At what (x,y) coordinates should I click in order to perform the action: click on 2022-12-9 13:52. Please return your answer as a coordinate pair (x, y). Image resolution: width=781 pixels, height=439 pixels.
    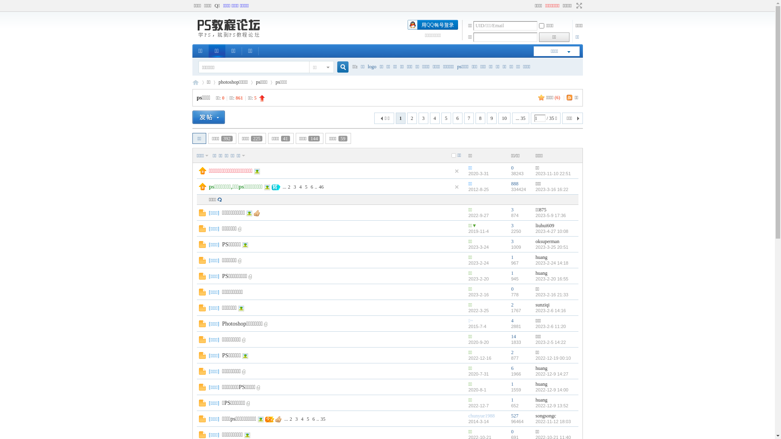
    Looking at the image, I should click on (552, 406).